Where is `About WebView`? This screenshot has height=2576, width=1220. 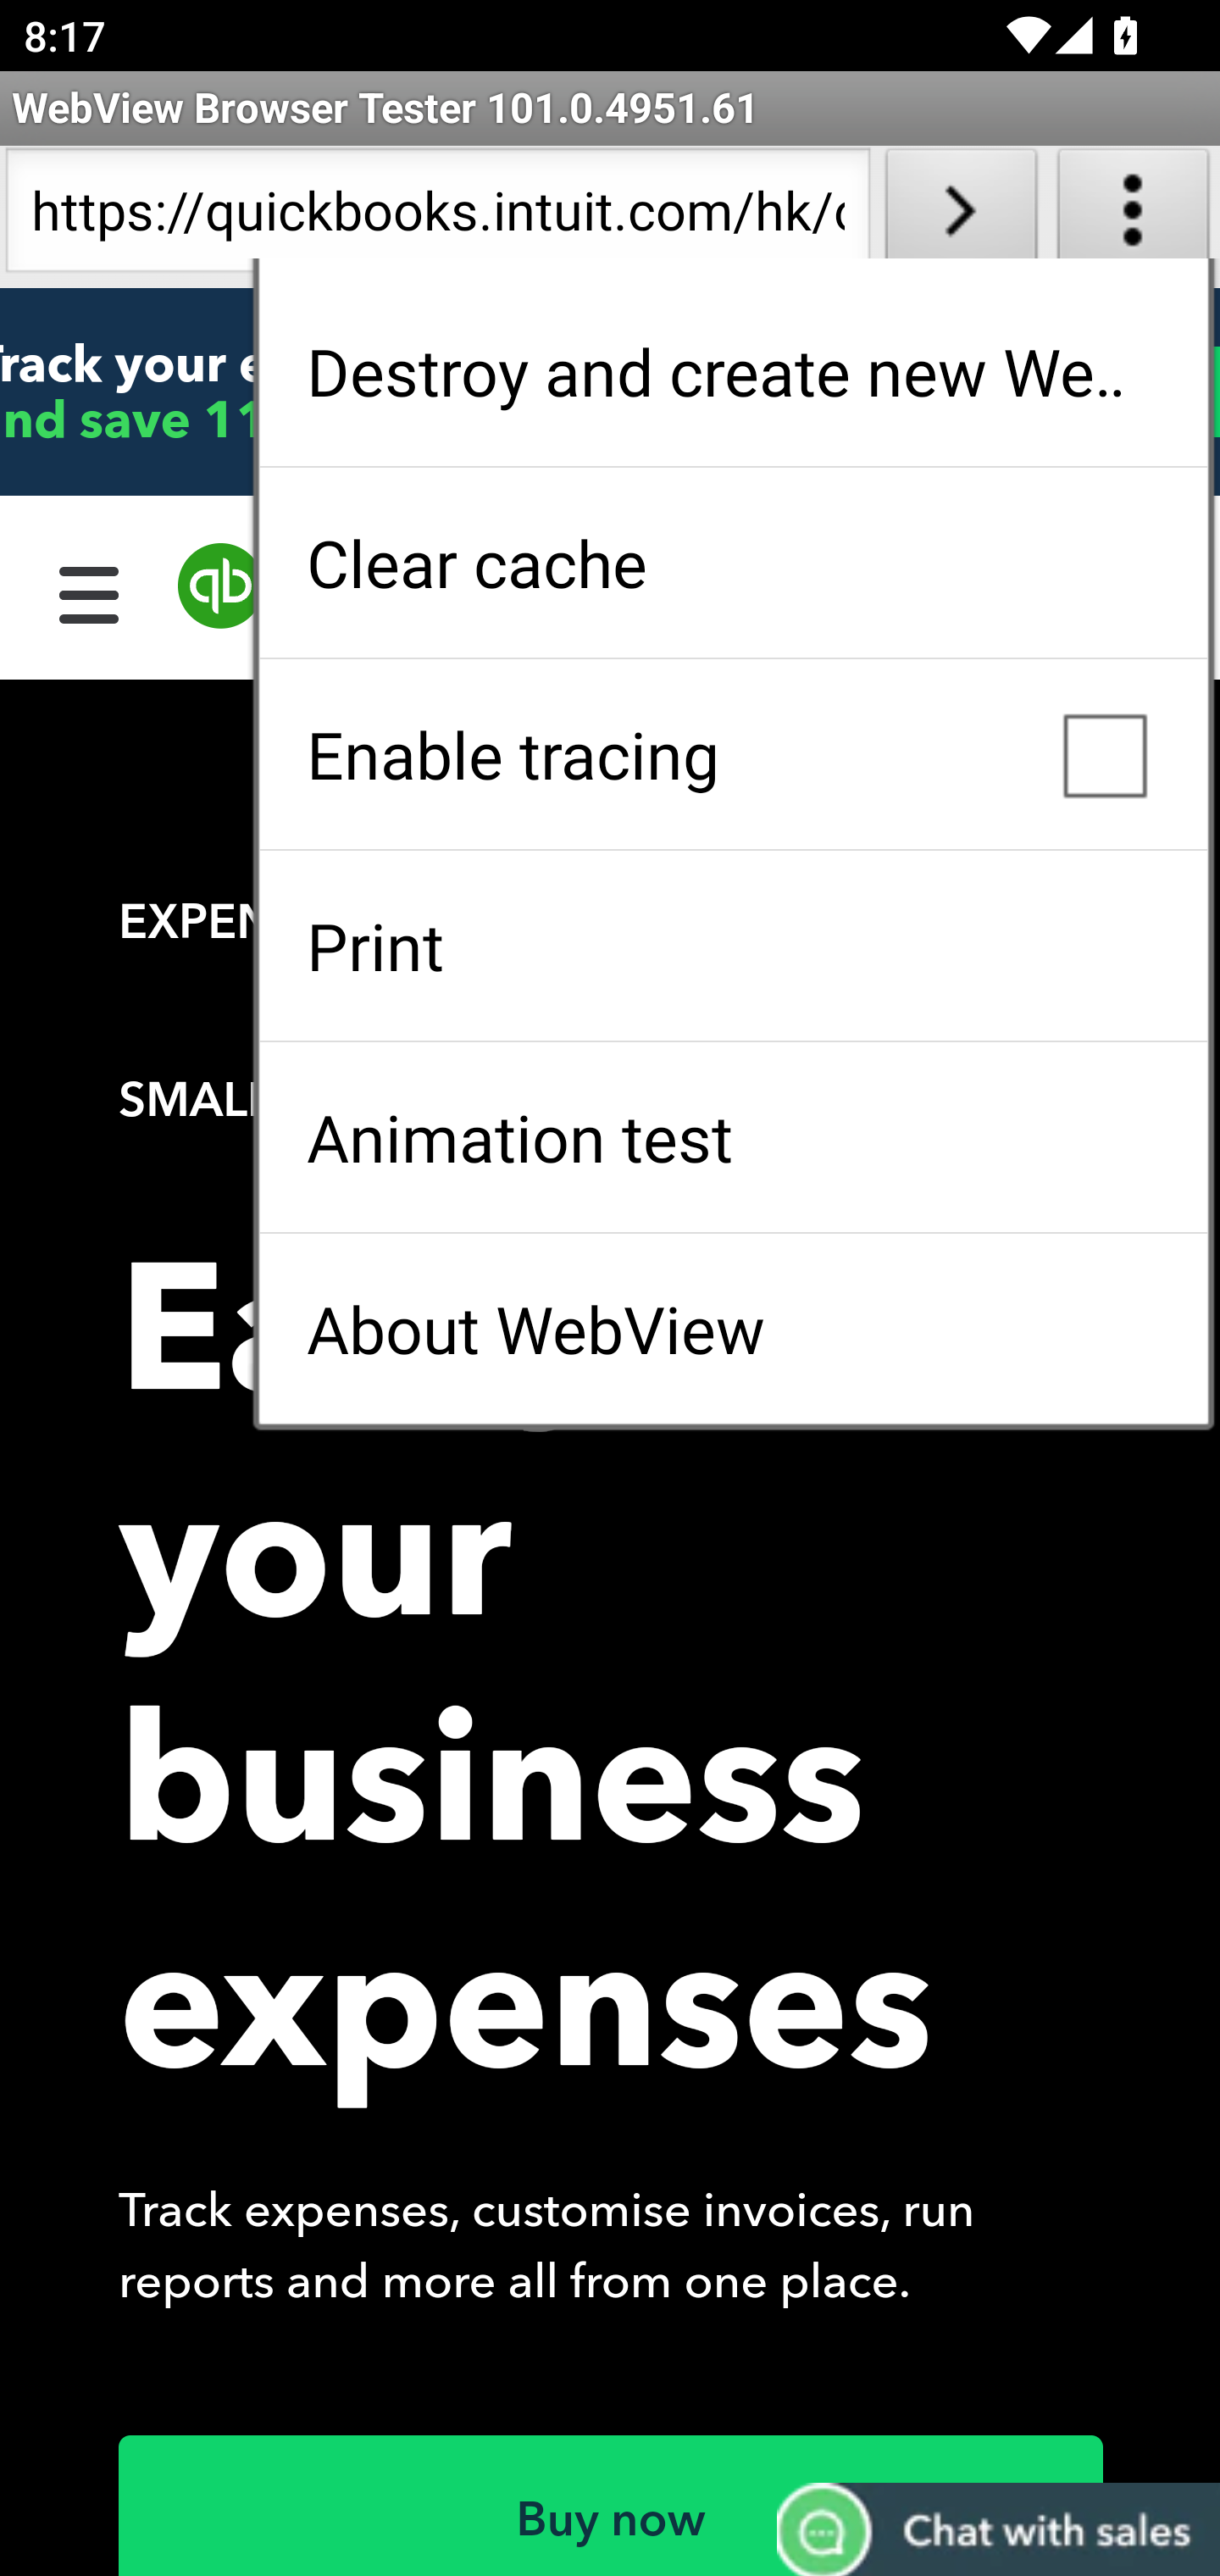
About WebView is located at coordinates (733, 1329).